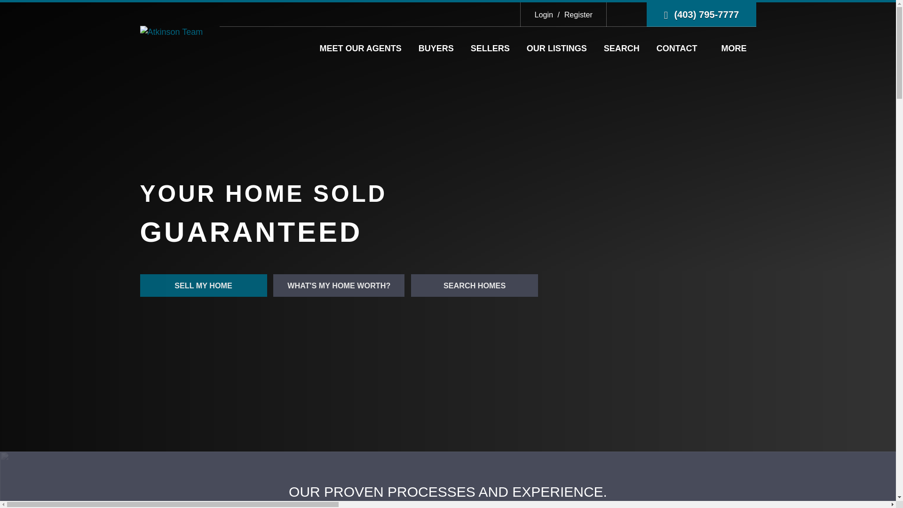 The image size is (903, 508). Describe the element at coordinates (360, 48) in the screenshot. I see `MEET OUR AGENTS` at that location.